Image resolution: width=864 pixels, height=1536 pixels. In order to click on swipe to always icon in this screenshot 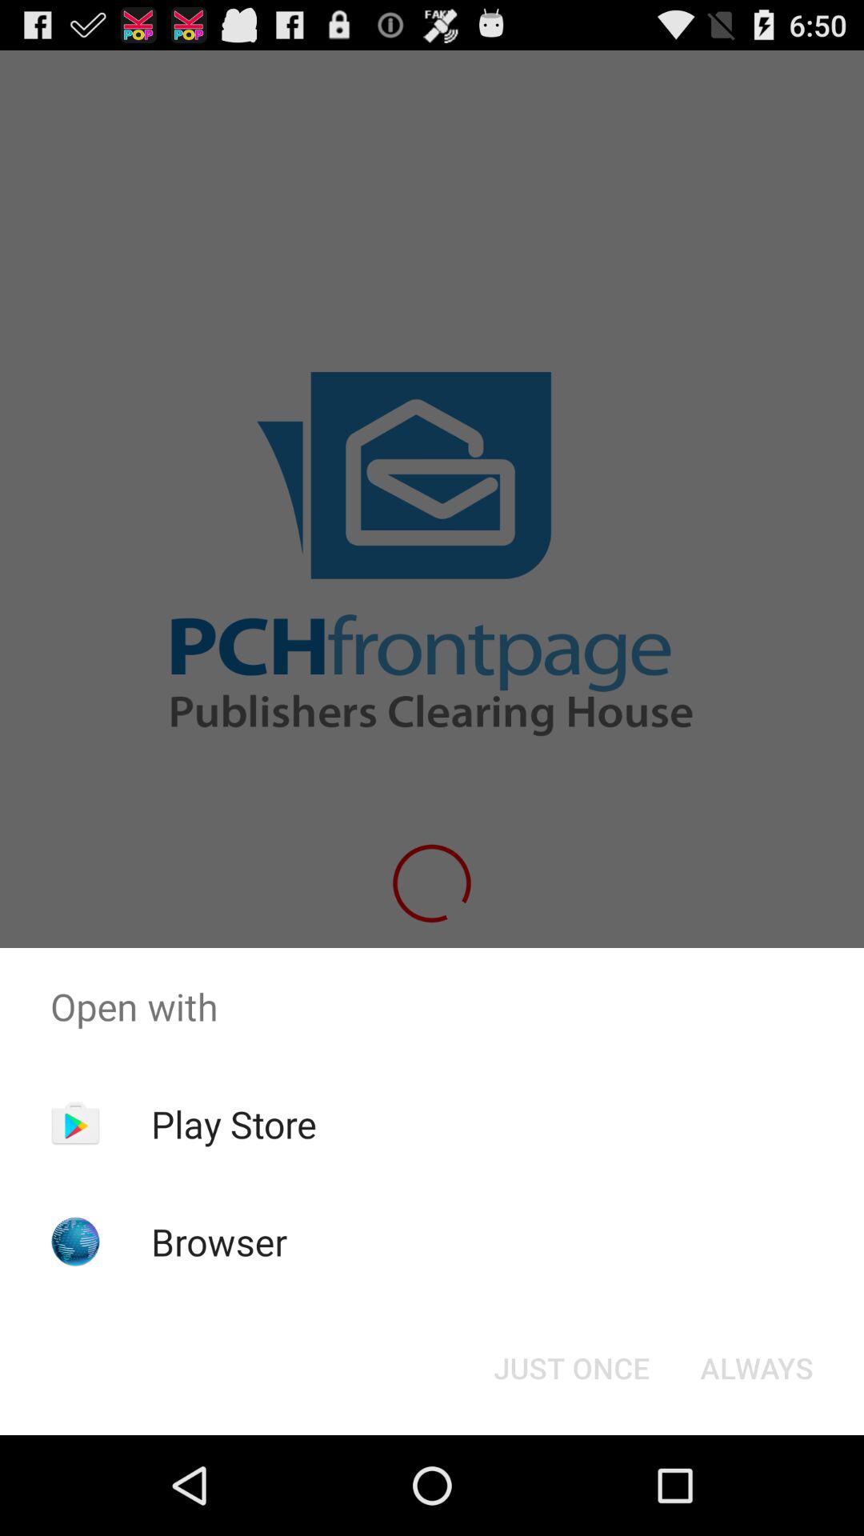, I will do `click(757, 1368)`.